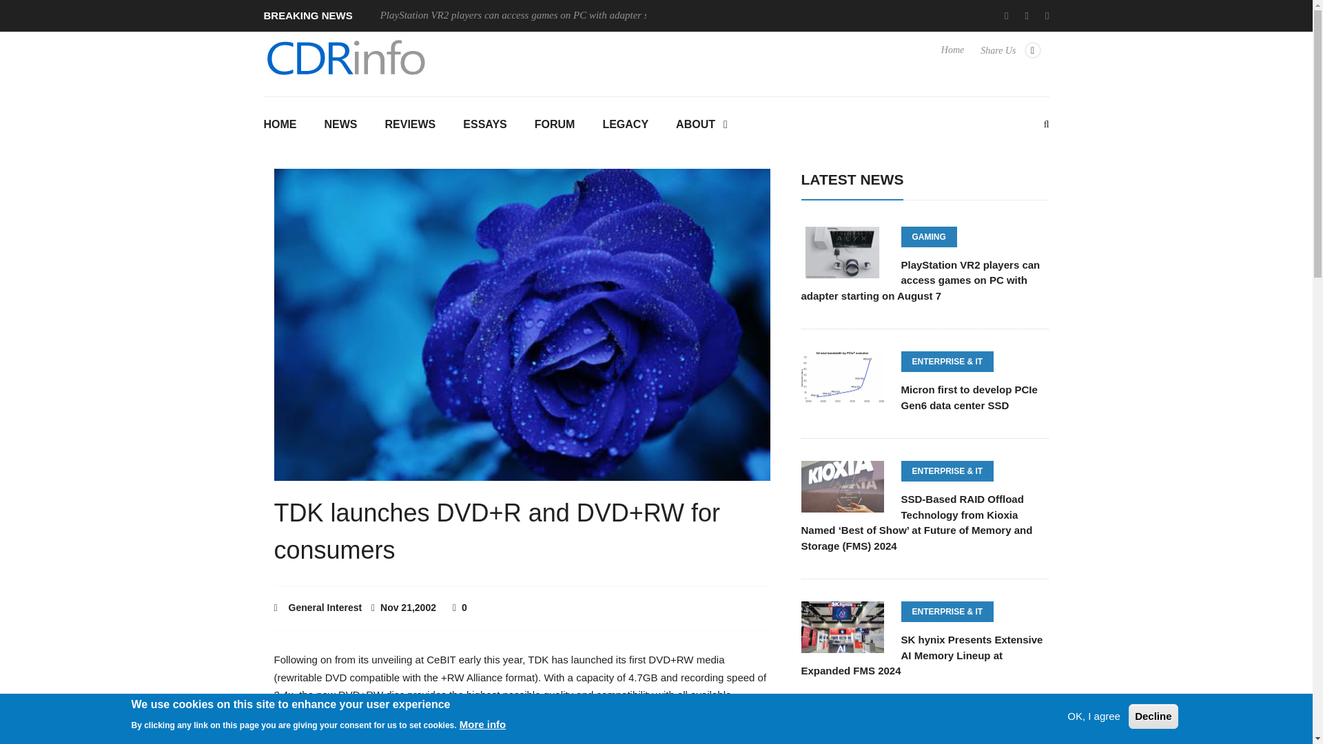 Image resolution: width=1323 pixels, height=744 pixels. What do you see at coordinates (459, 607) in the screenshot?
I see `0` at bounding box center [459, 607].